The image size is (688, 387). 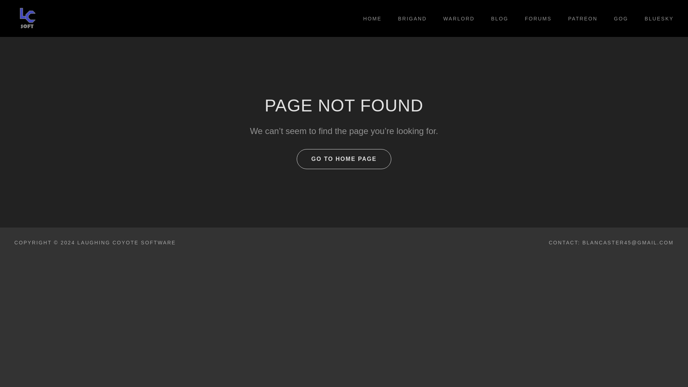 What do you see at coordinates (370, 19) in the screenshot?
I see `HOME` at bounding box center [370, 19].